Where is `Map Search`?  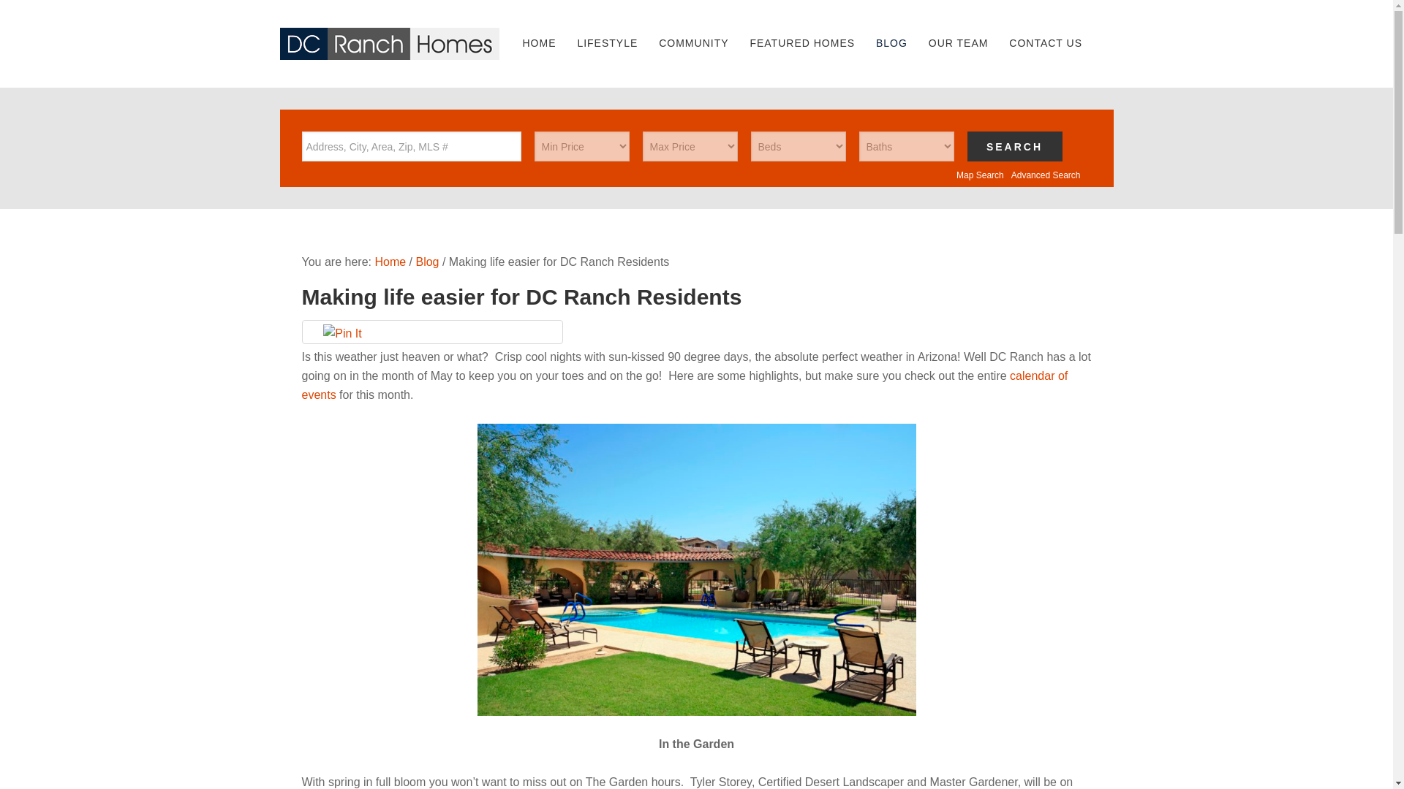
Map Search is located at coordinates (980, 175).